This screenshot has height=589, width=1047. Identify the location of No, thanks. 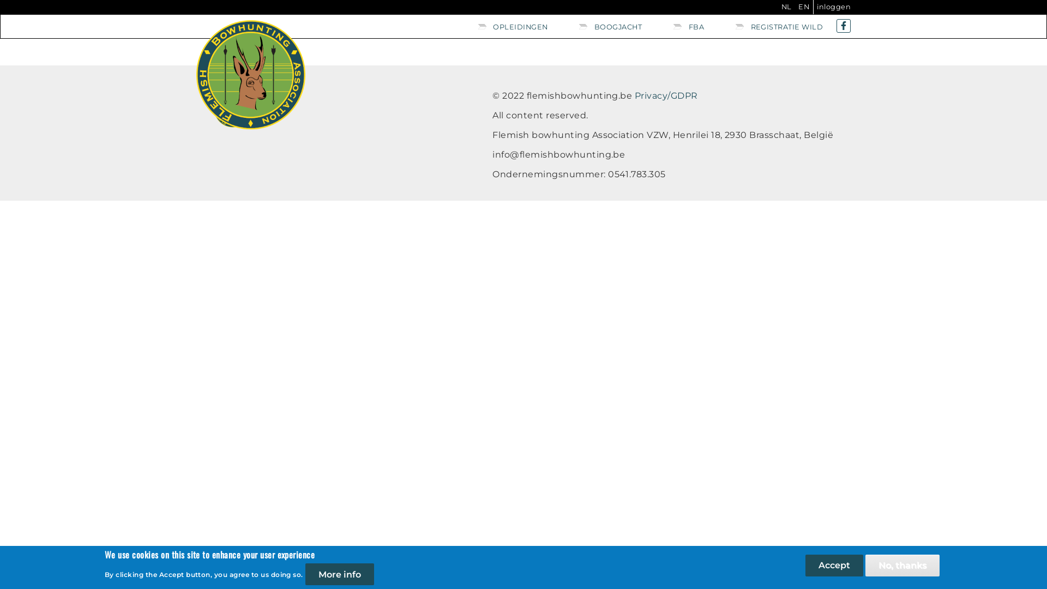
(902, 566).